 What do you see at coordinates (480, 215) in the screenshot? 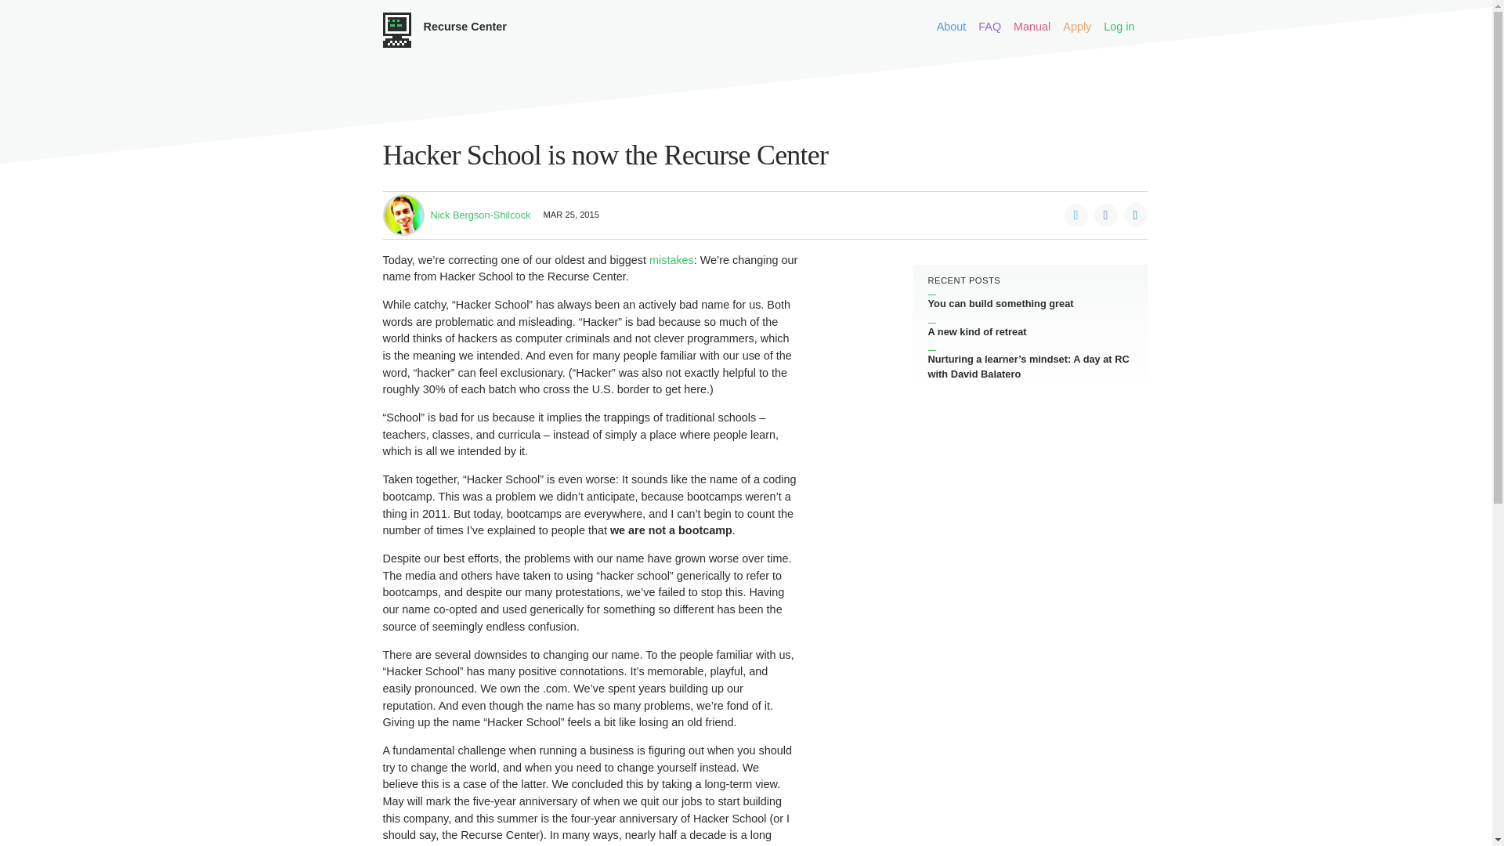
I see `Nick Bergson-Shilcock` at bounding box center [480, 215].